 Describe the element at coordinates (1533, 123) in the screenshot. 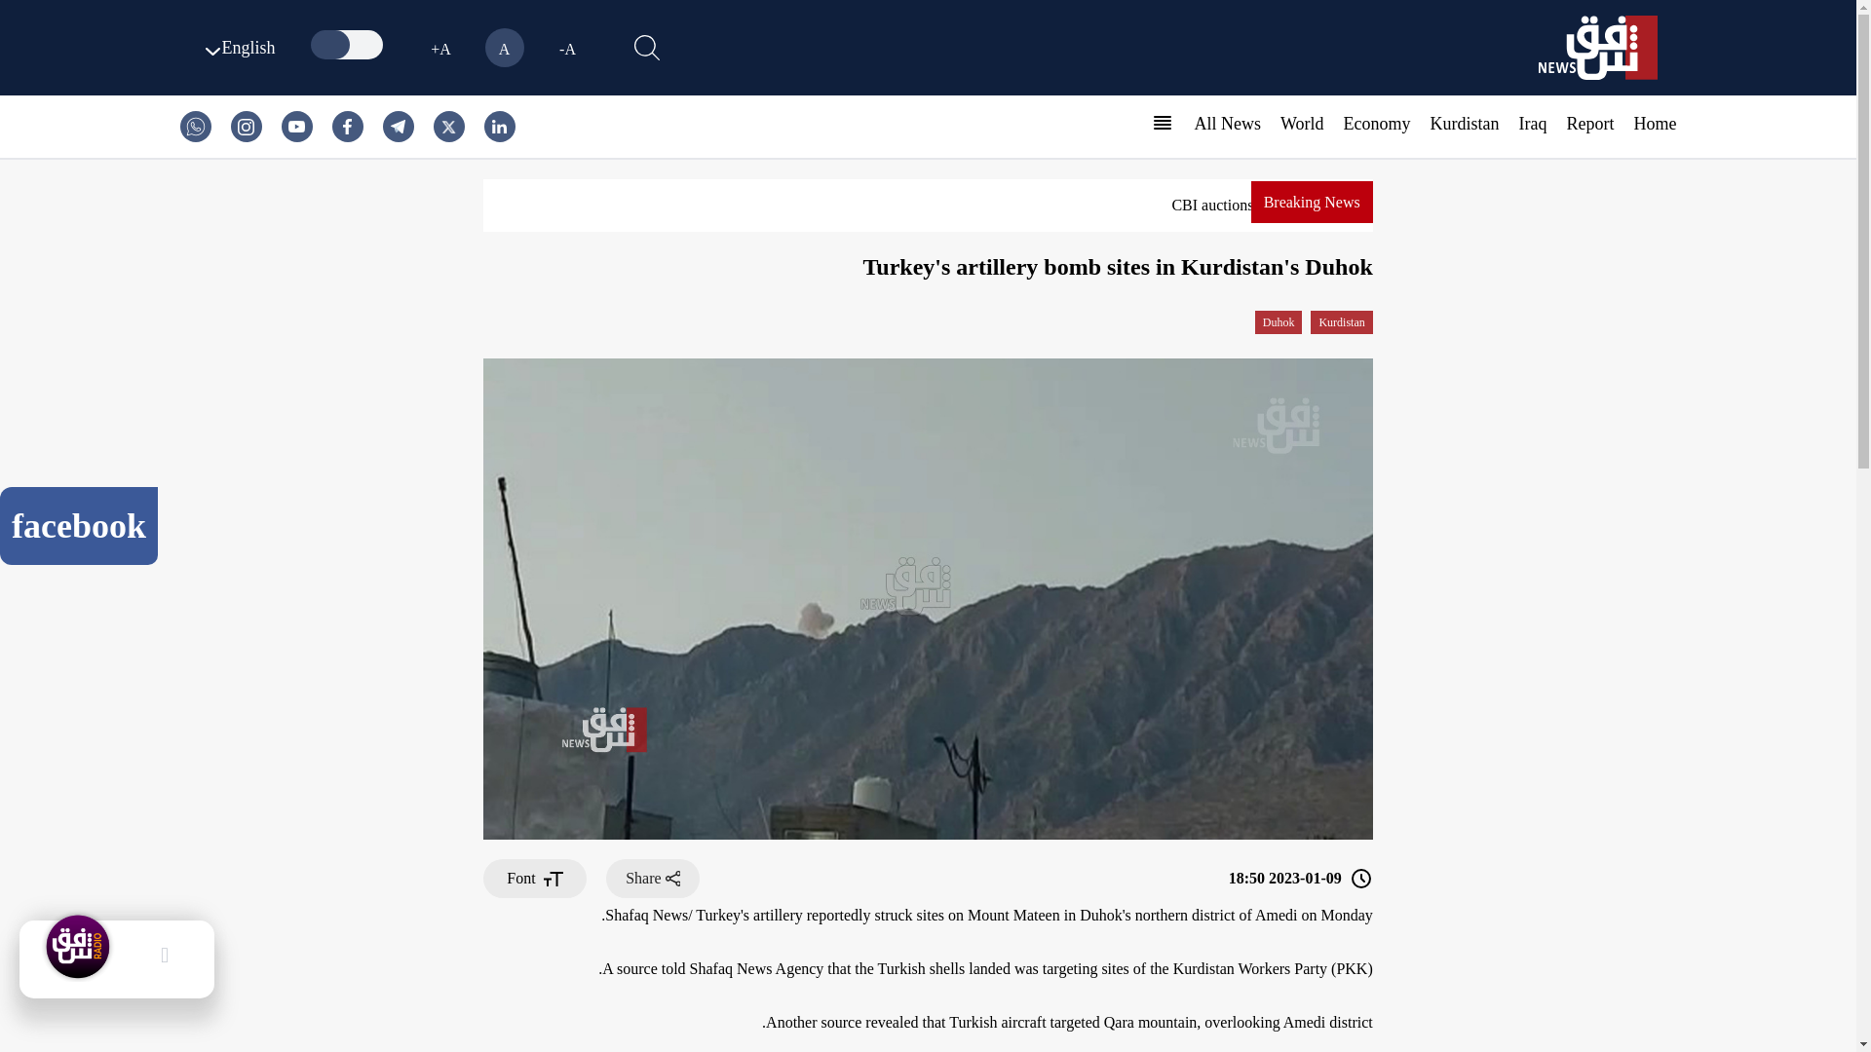

I see `Iraq` at that location.